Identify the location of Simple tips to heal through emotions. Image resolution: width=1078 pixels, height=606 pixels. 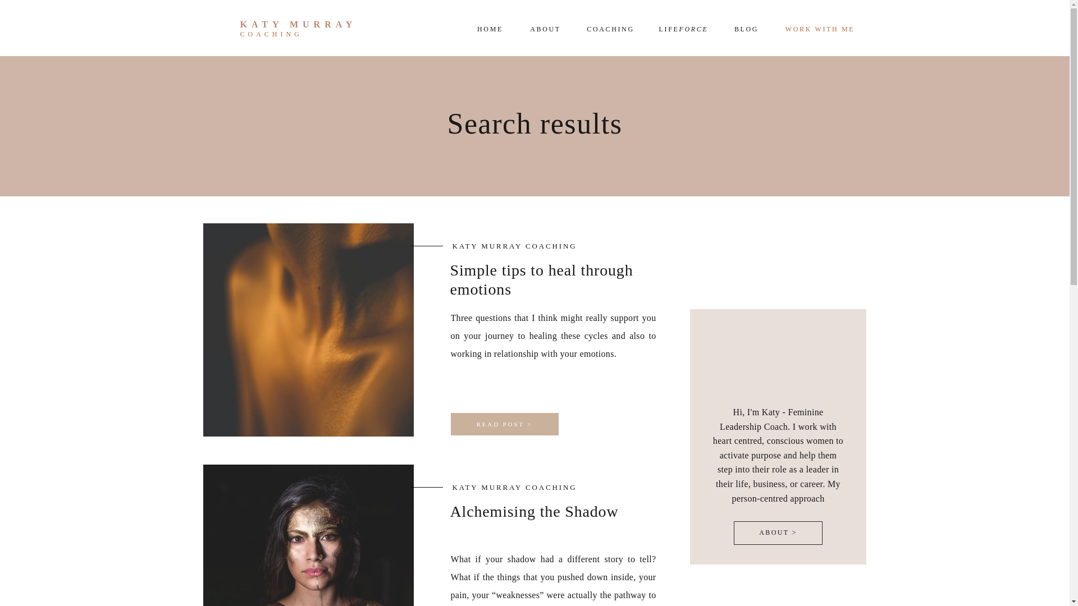
(504, 424).